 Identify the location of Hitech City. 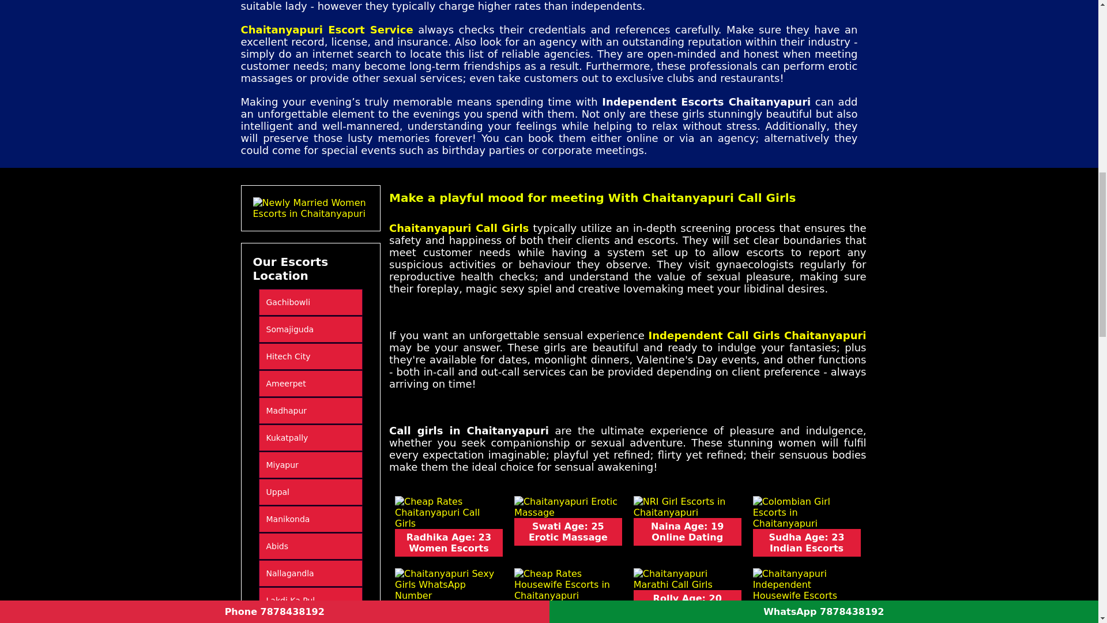
(310, 356).